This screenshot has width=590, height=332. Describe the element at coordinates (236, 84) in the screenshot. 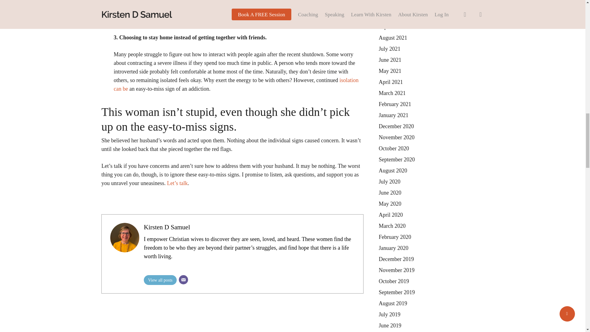

I see `isolation can be` at that location.